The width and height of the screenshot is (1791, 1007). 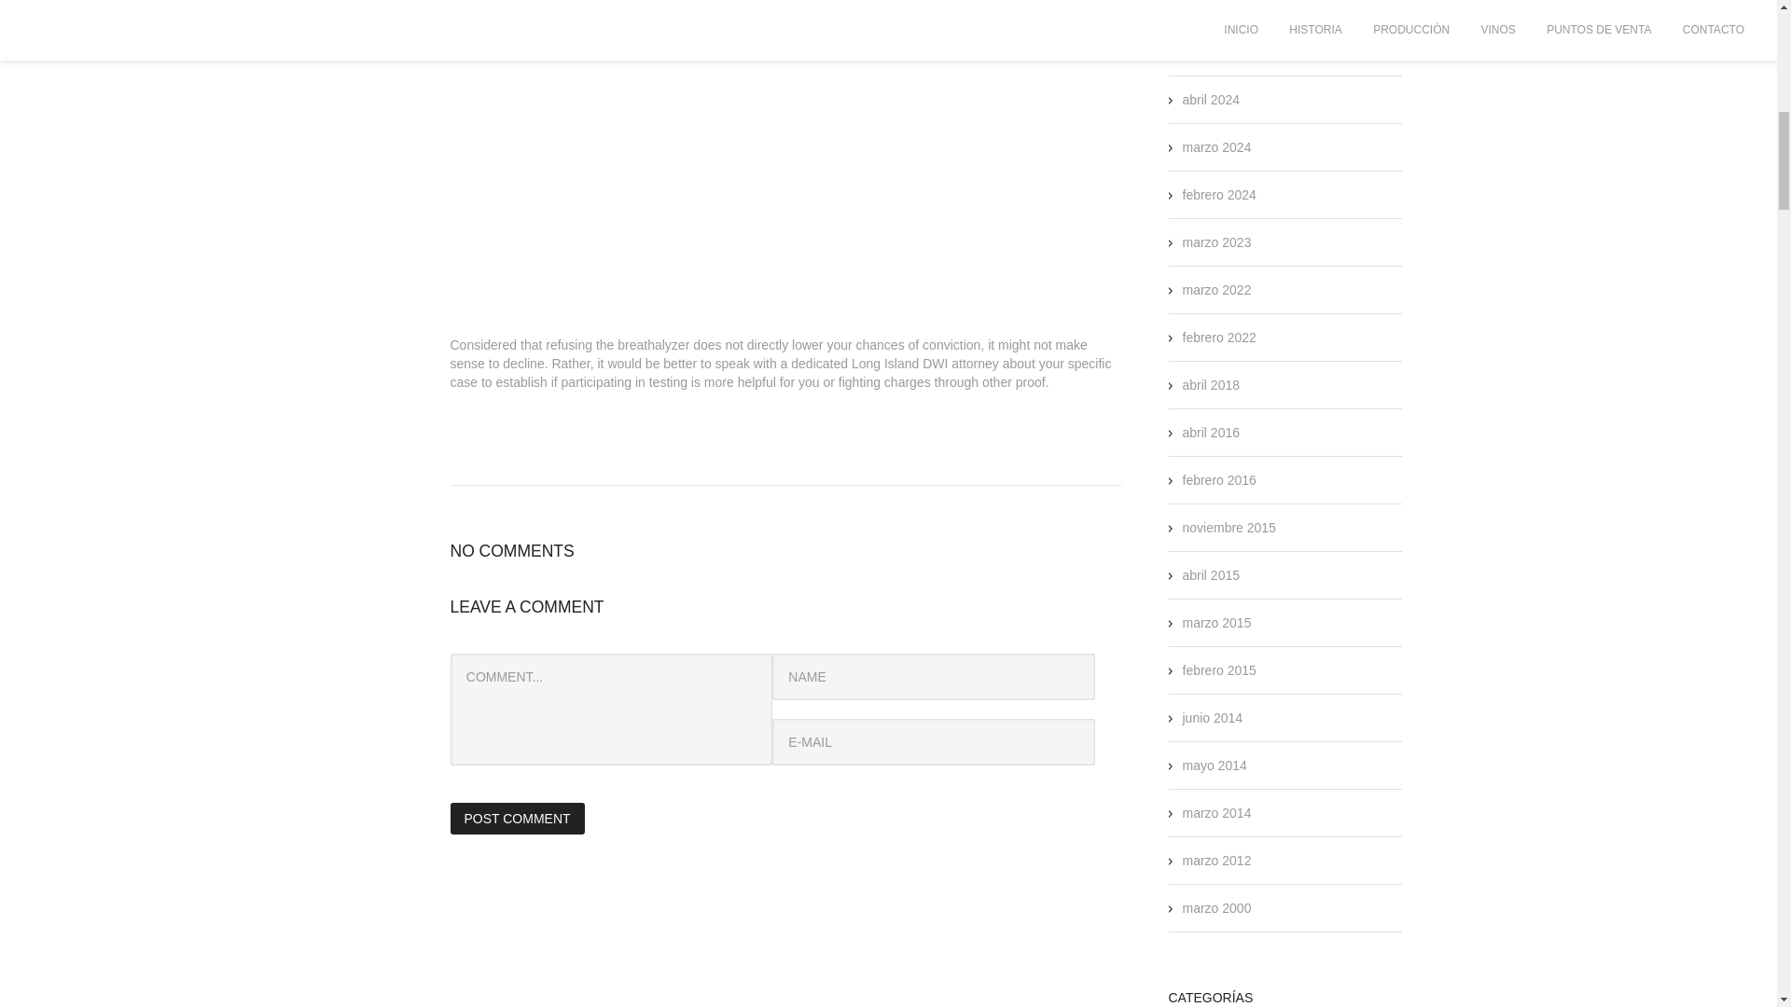 What do you see at coordinates (516, 819) in the screenshot?
I see `Post Comment` at bounding box center [516, 819].